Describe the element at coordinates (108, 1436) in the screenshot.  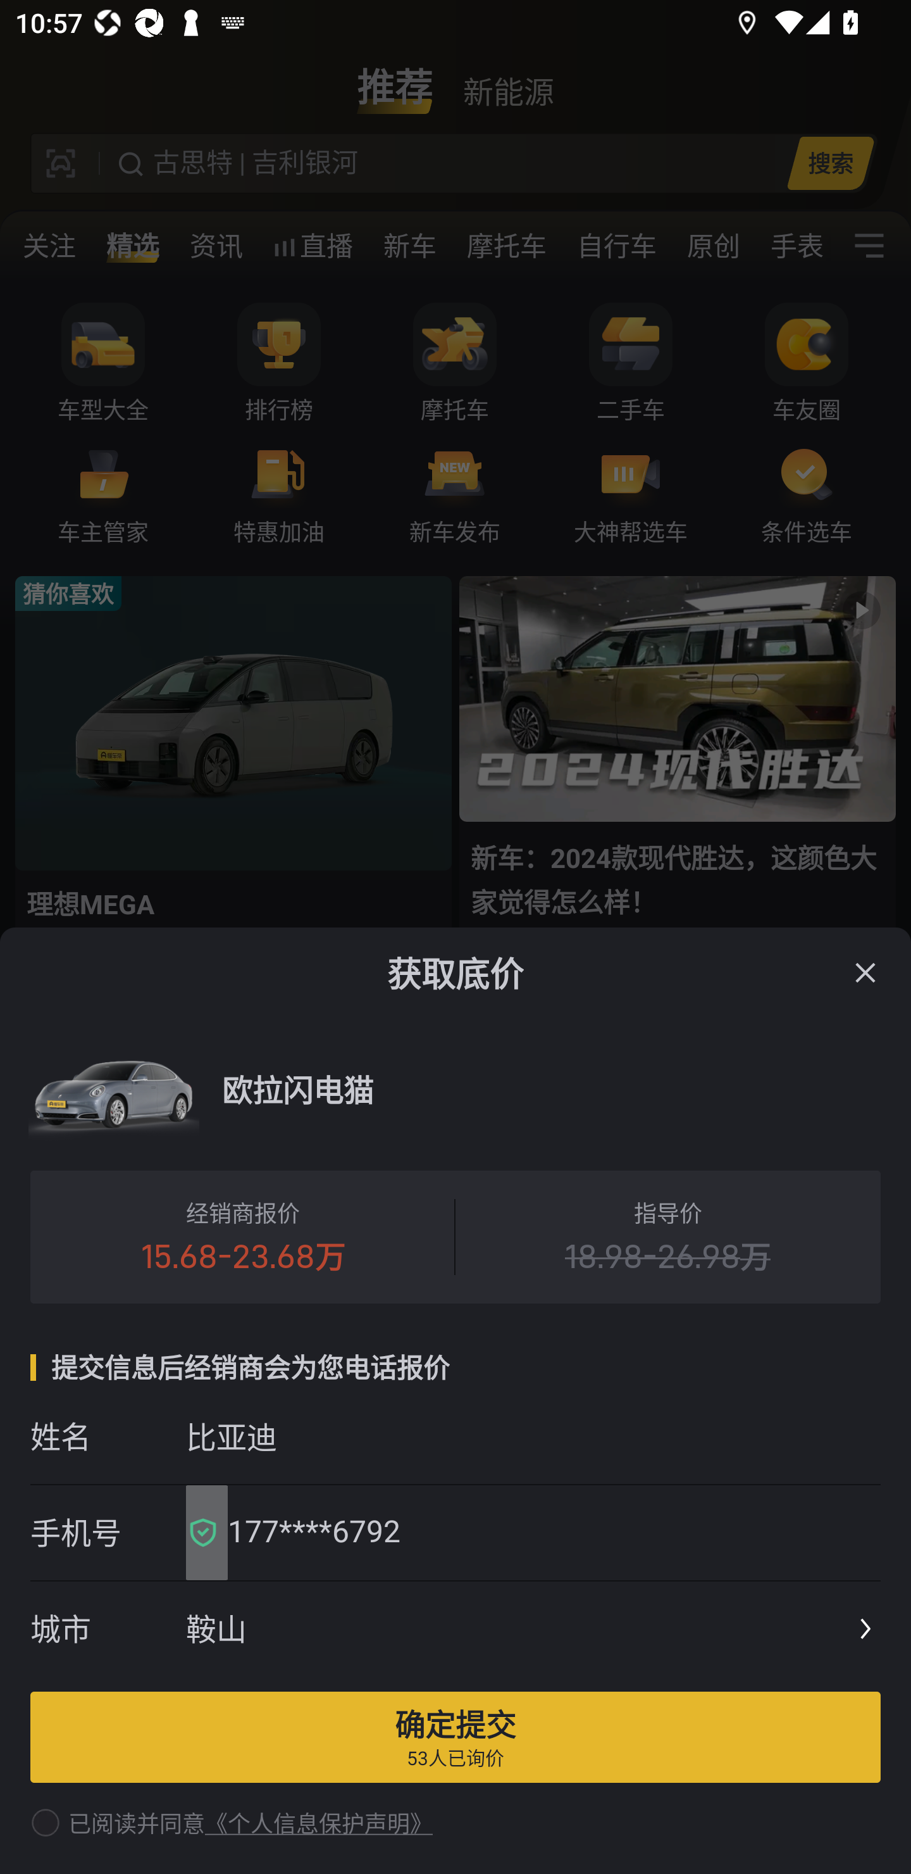
I see `姓名` at that location.